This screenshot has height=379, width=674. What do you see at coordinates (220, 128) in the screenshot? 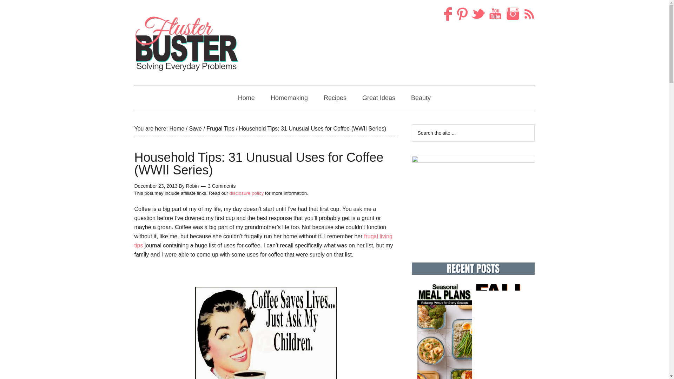
I see `Frugal Tips` at bounding box center [220, 128].